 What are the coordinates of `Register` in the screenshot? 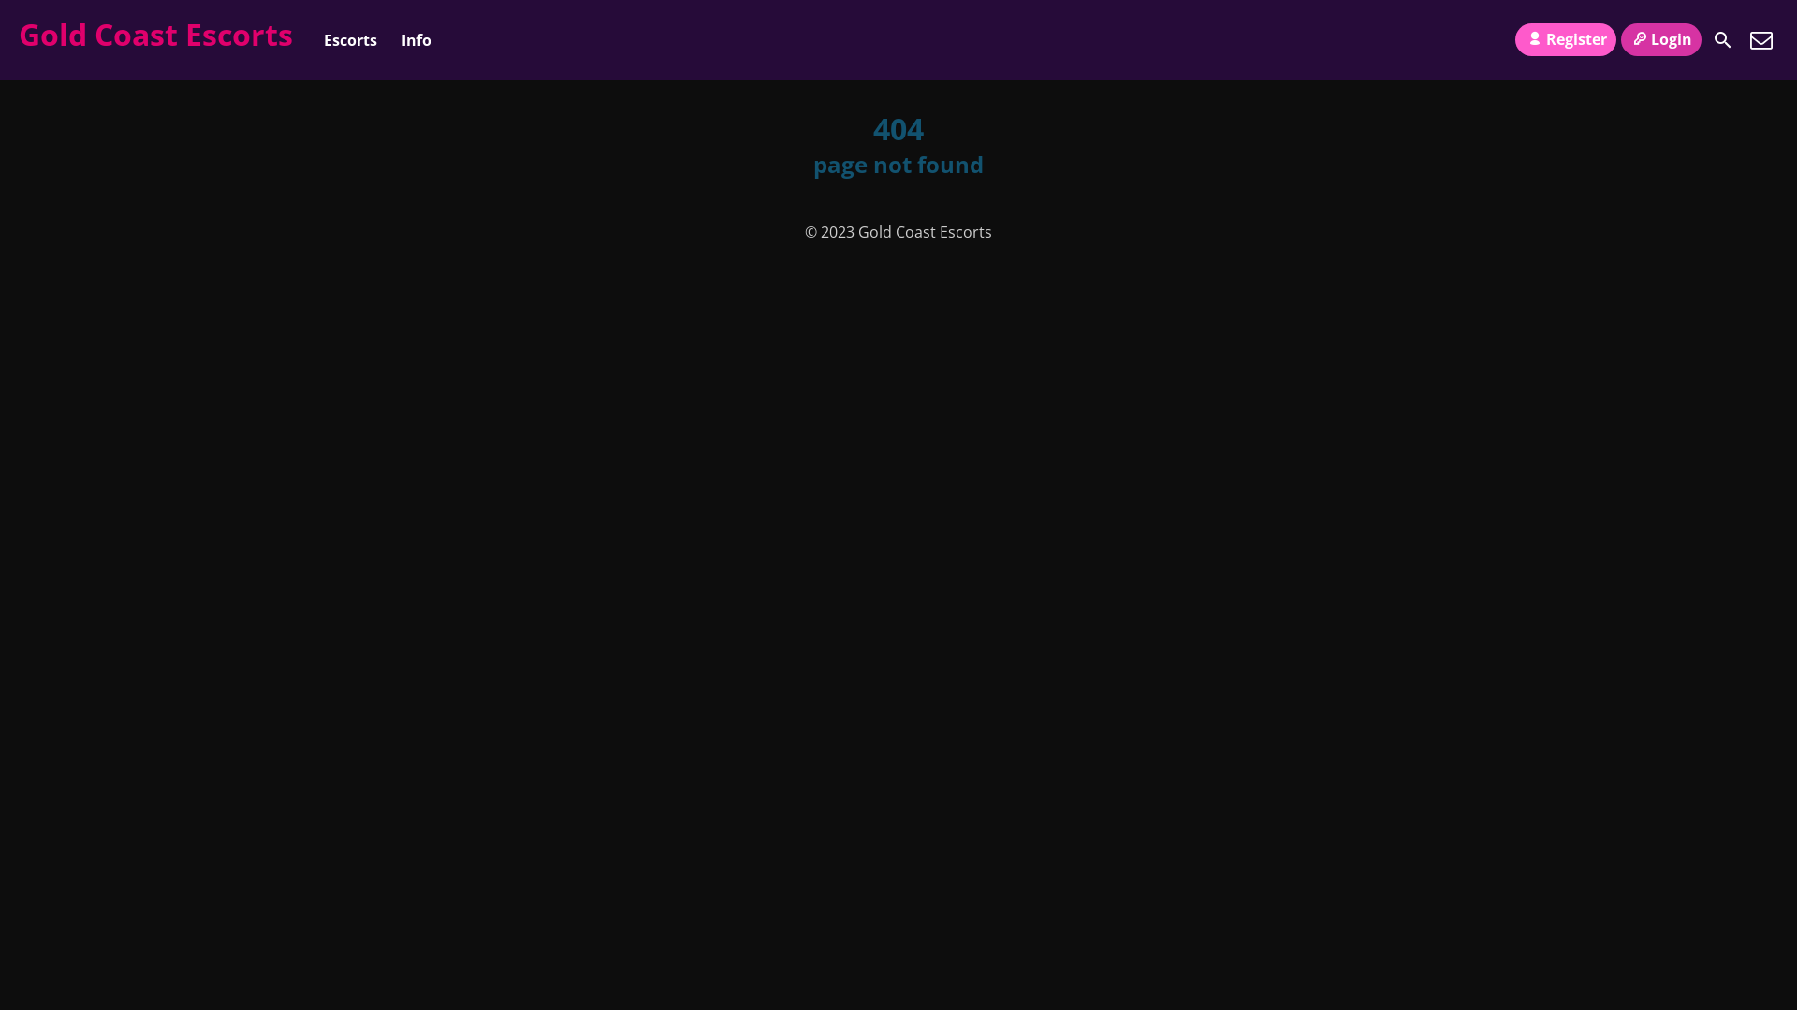 It's located at (1565, 39).